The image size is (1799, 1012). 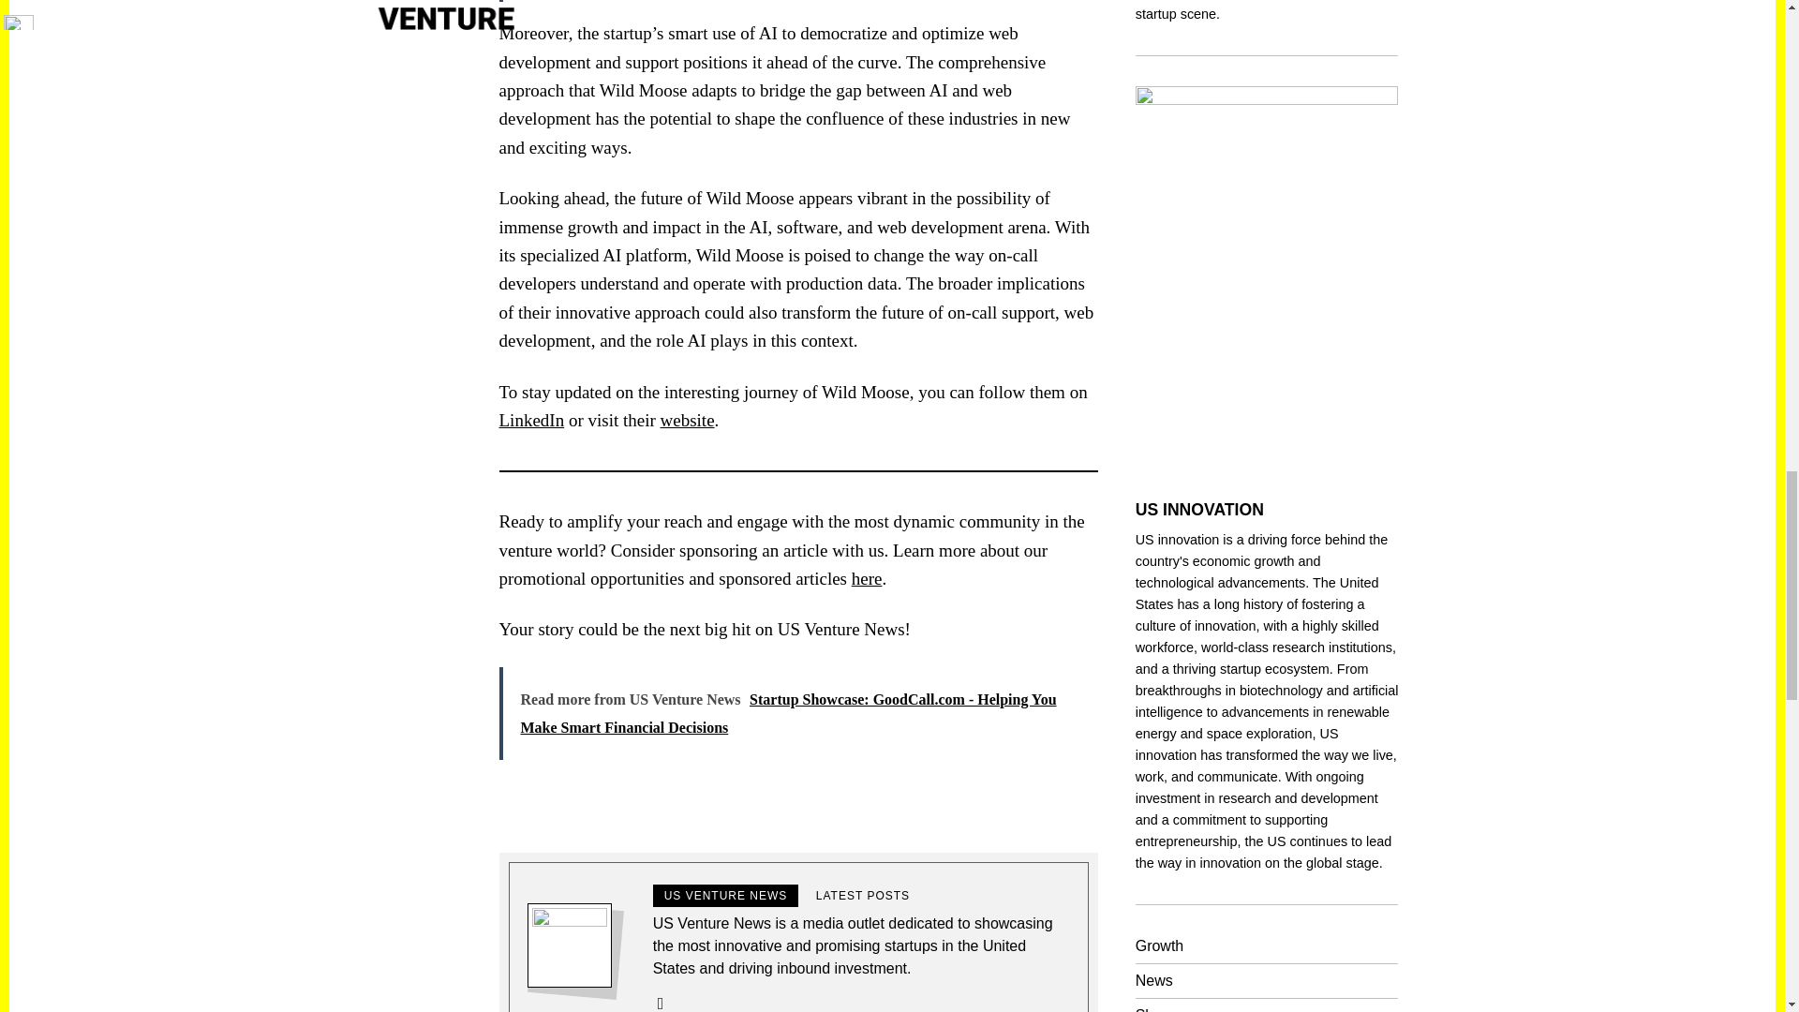 I want to click on Website, so click(x=661, y=1003).